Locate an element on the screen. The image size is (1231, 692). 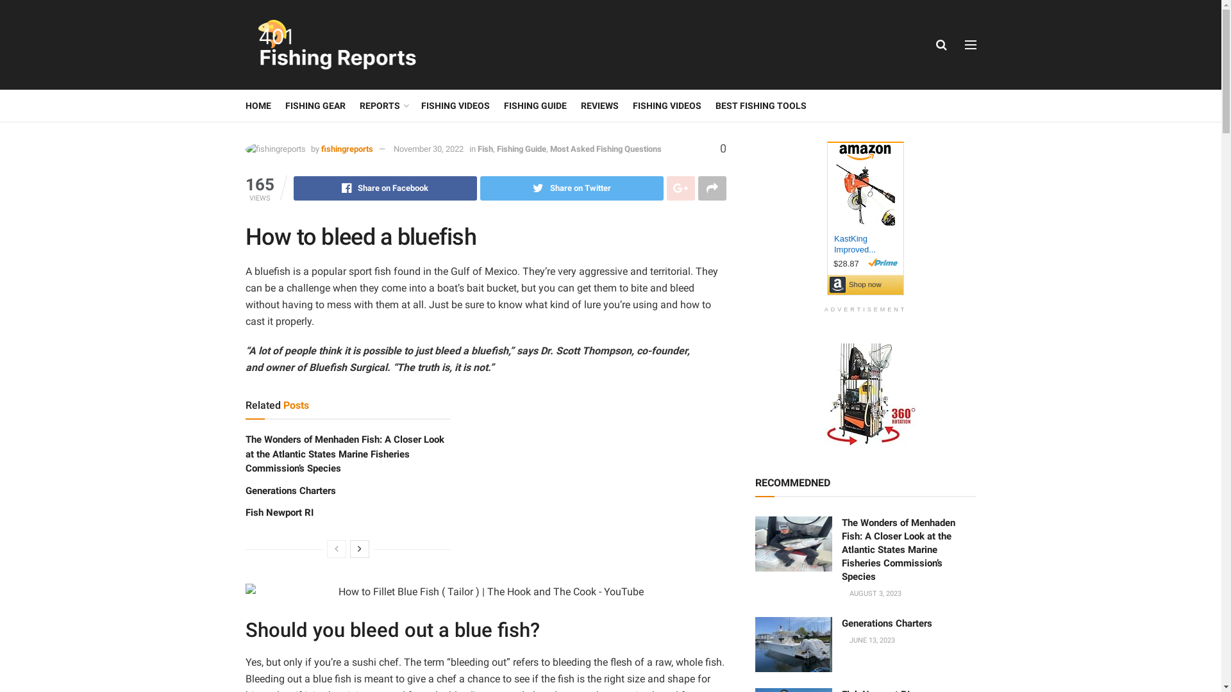
Previous is located at coordinates (337, 549).